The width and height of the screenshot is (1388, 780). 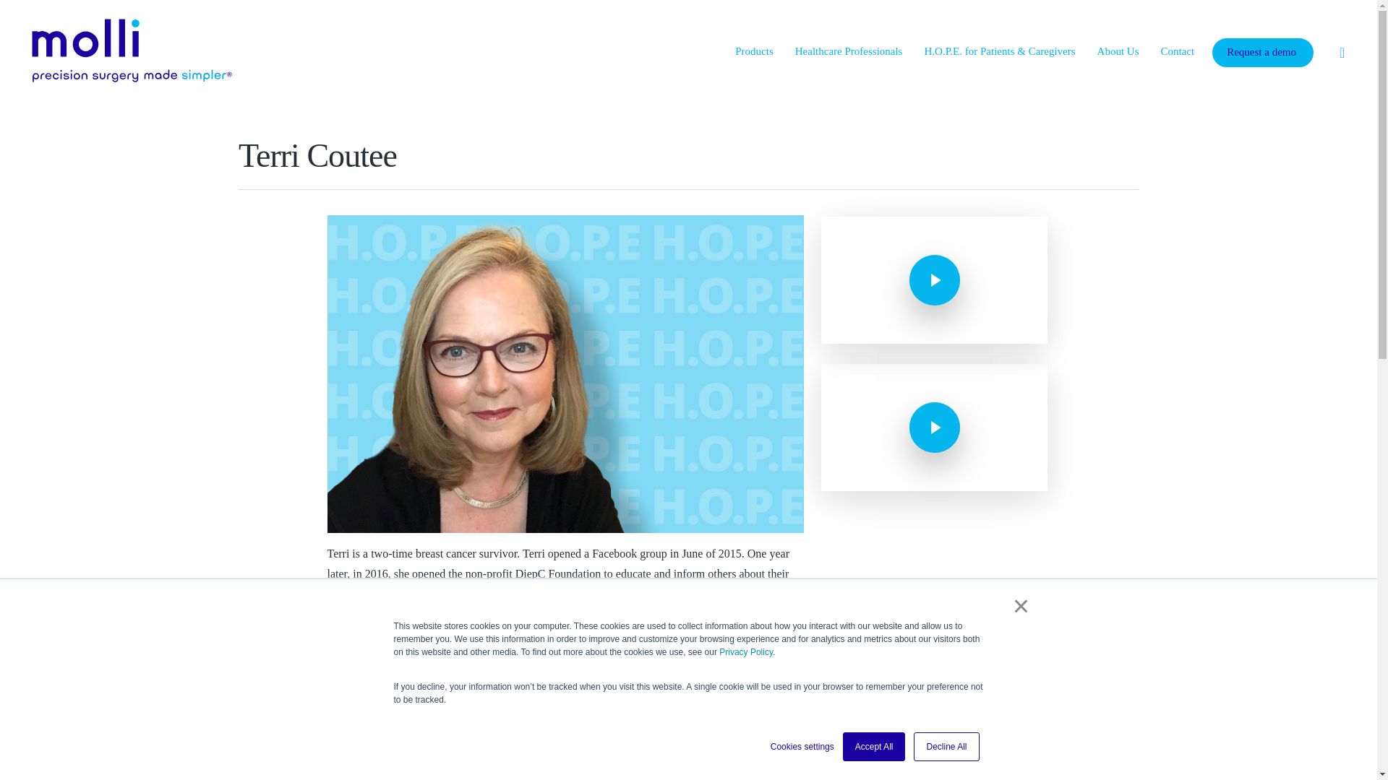 I want to click on Products, so click(x=754, y=52).